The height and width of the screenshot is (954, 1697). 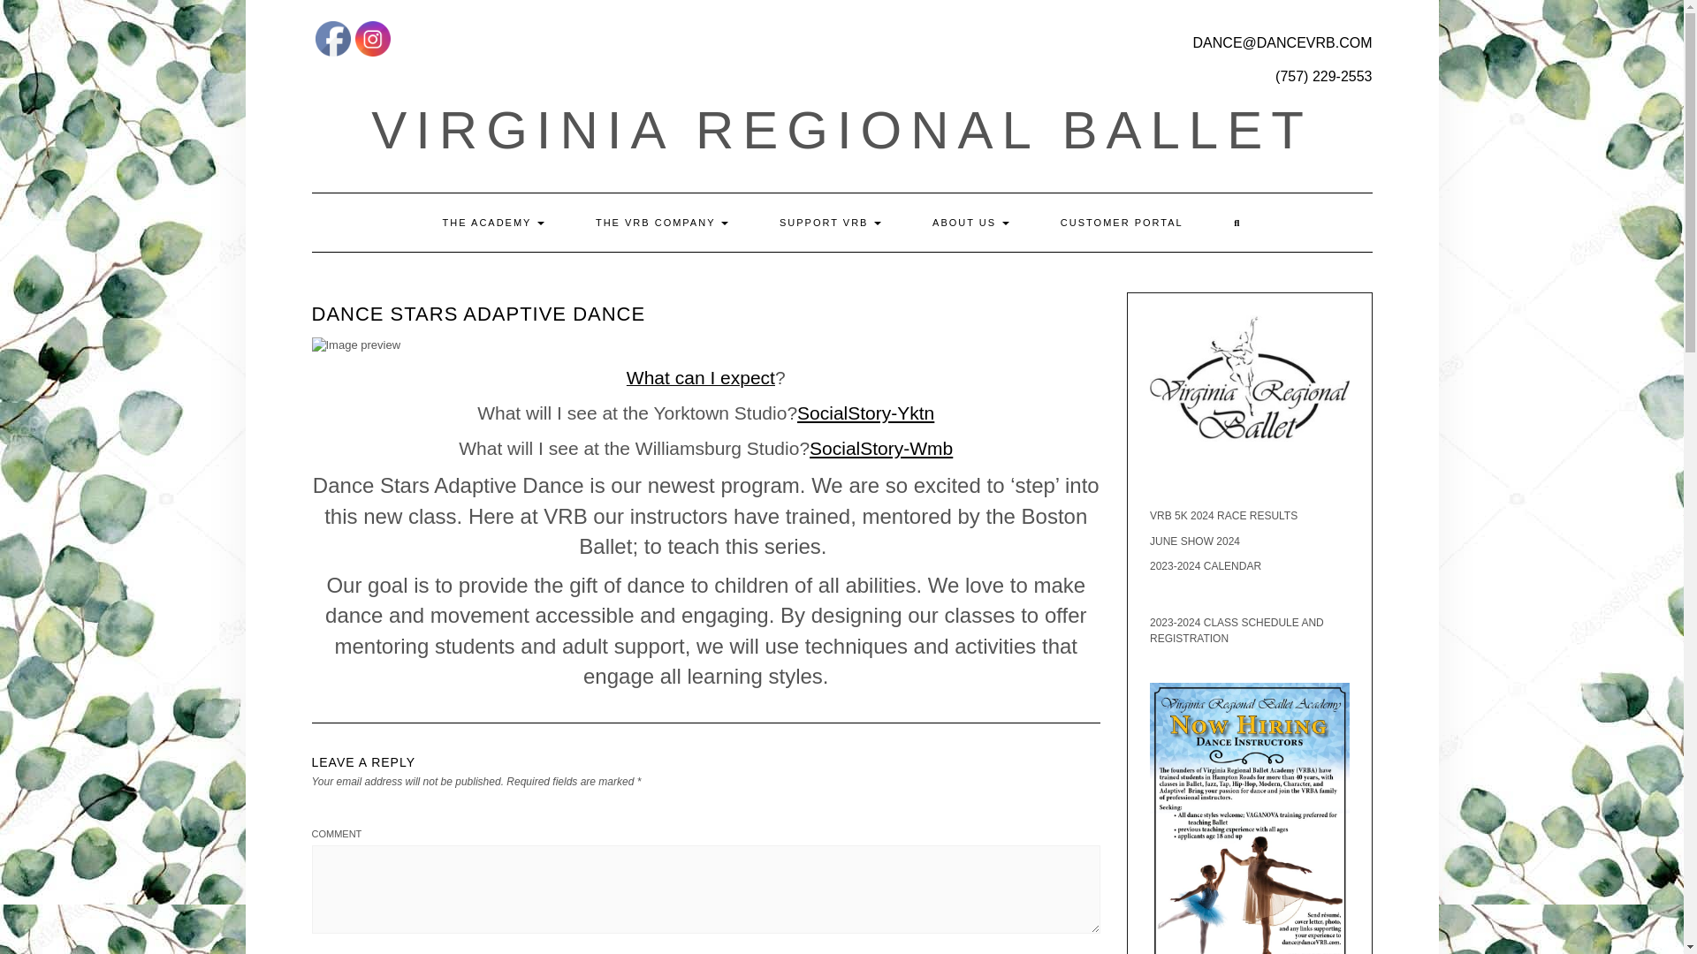 I want to click on JUNE SHOW 2024, so click(x=1195, y=541).